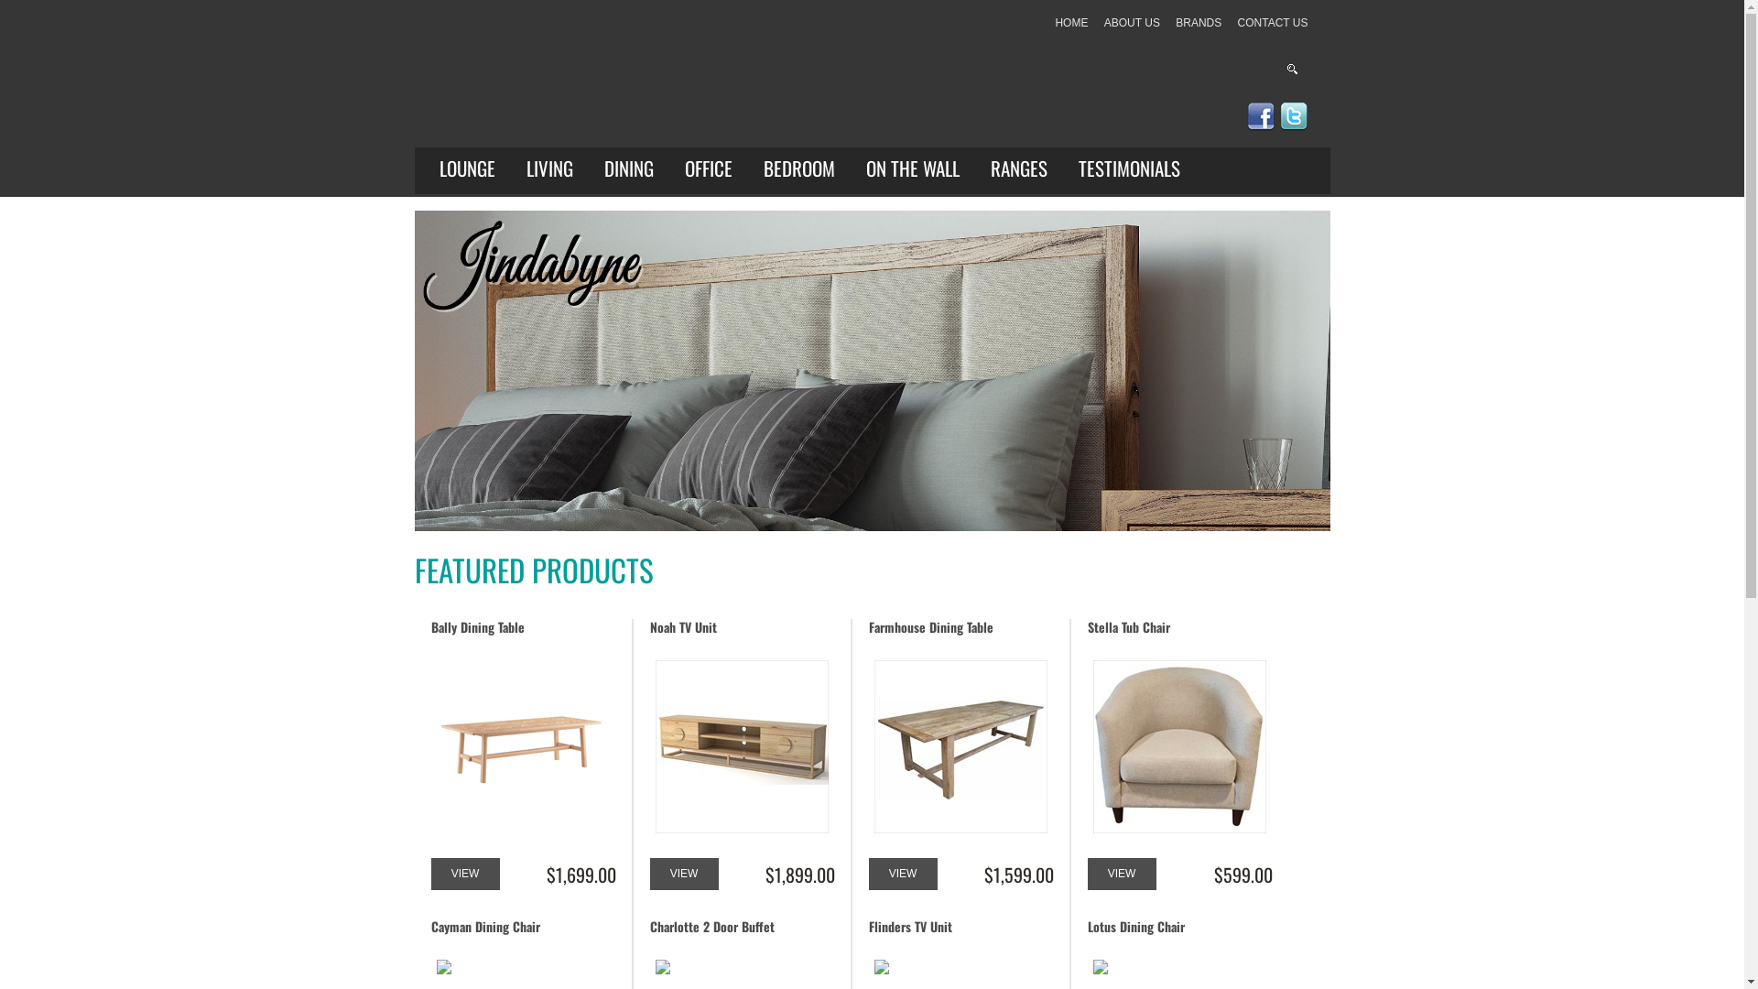 The image size is (1758, 989). What do you see at coordinates (677, 81) in the screenshot?
I see `Instyle Living FURNITURE DECOR HOMEWARES` at bounding box center [677, 81].